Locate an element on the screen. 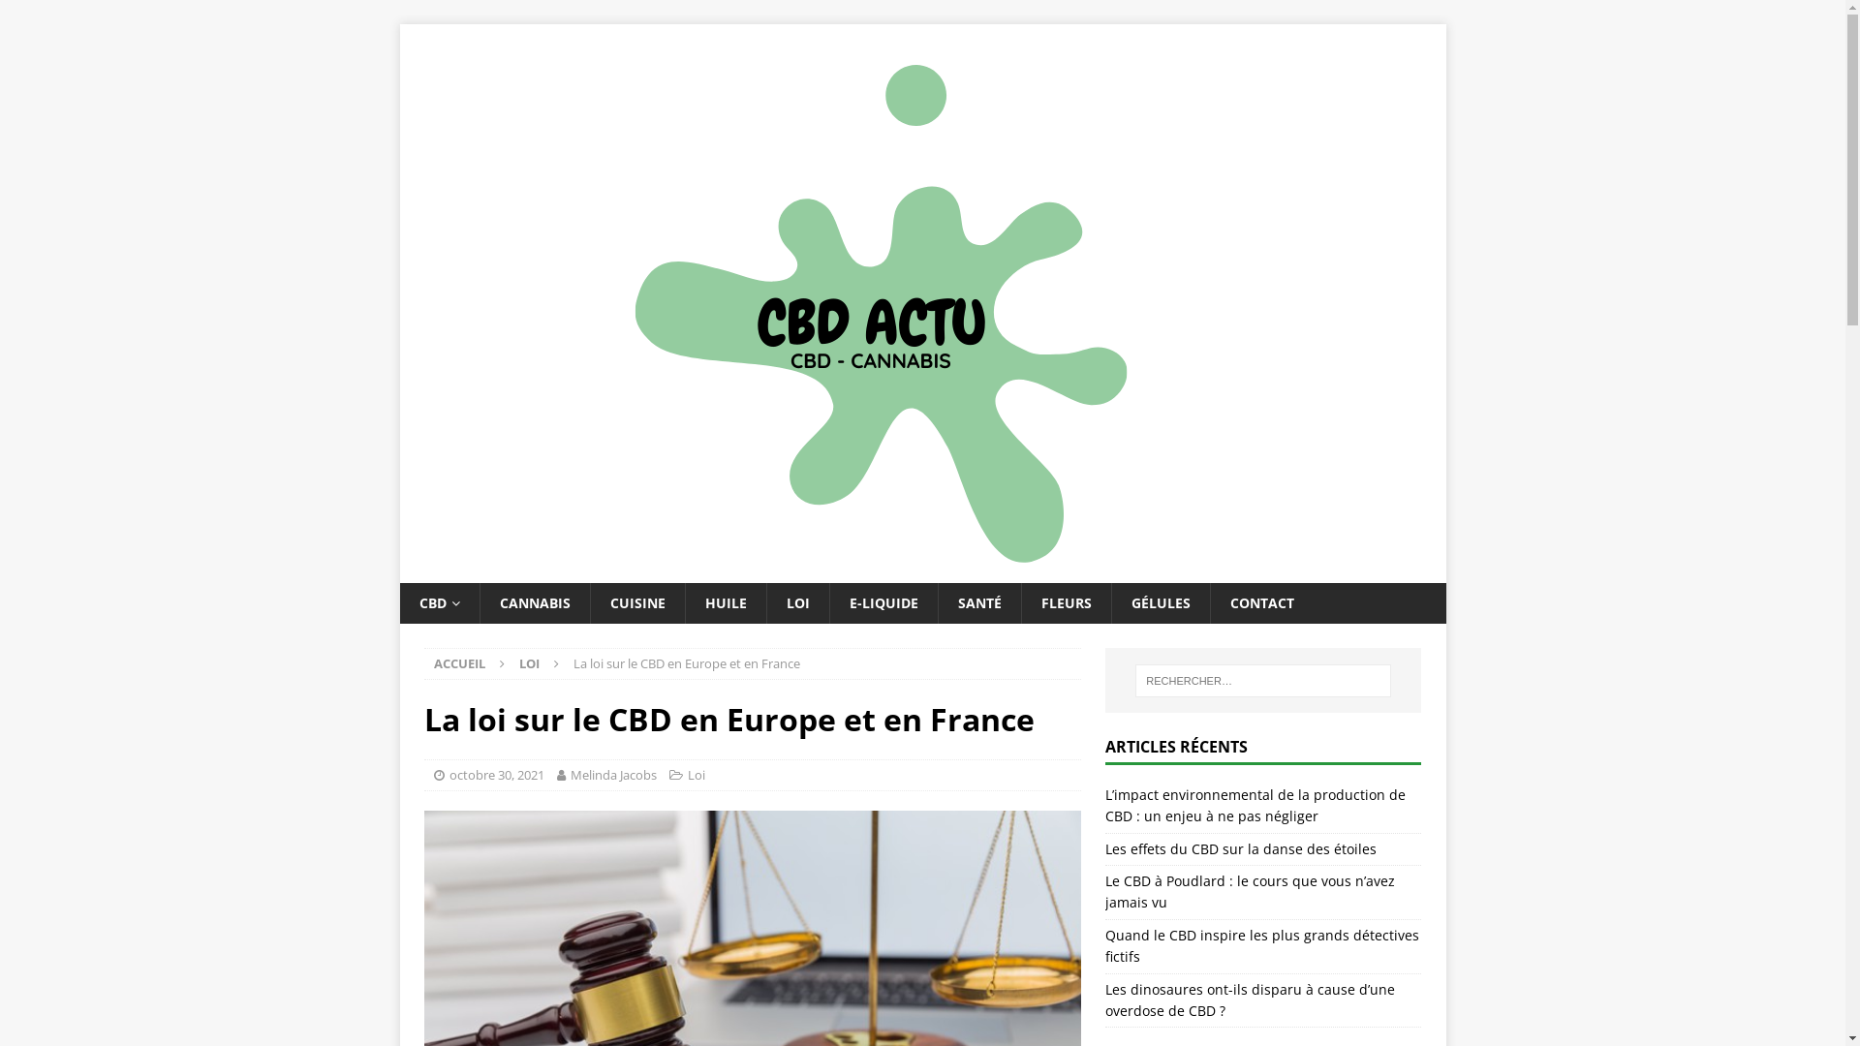 The image size is (1860, 1046). LOI is located at coordinates (796, 603).